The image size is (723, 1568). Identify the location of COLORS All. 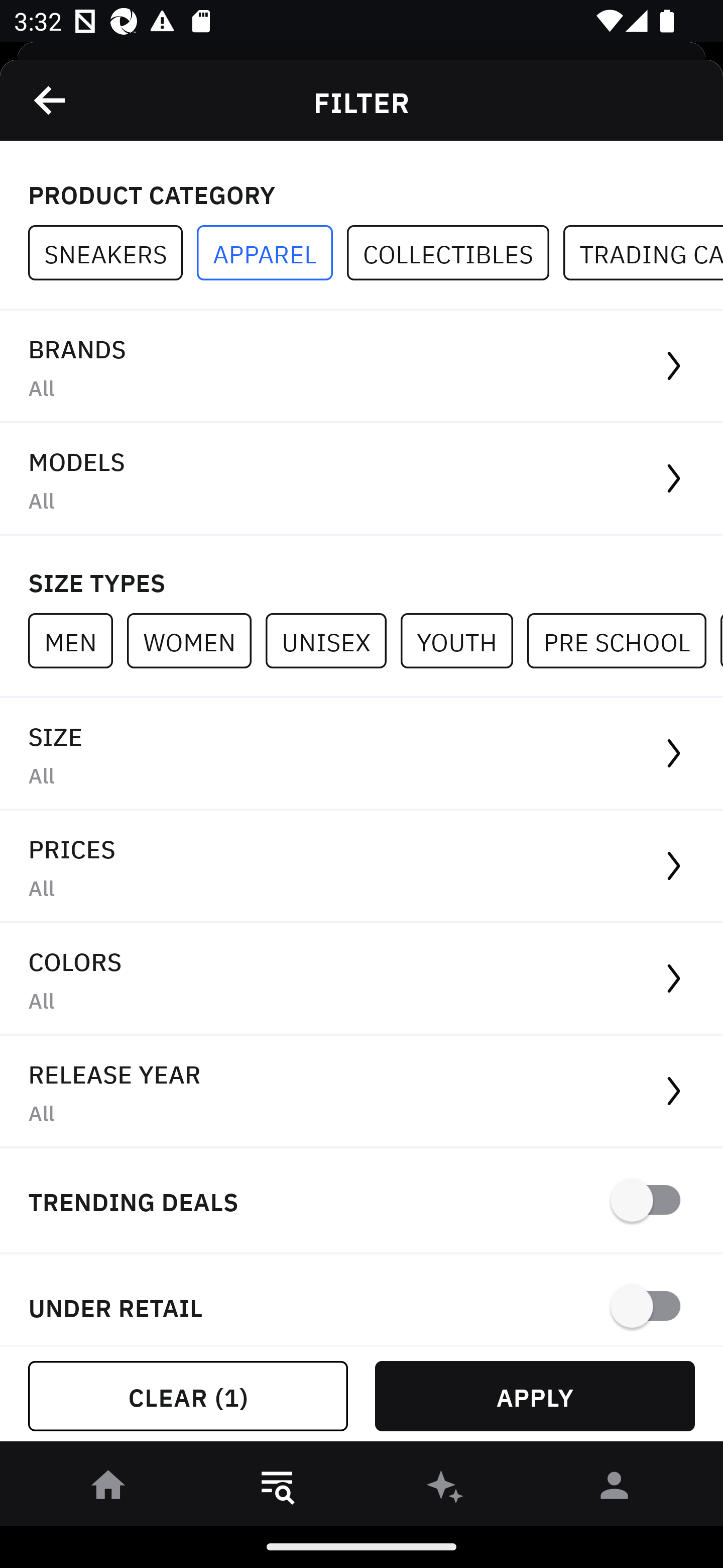
(361, 980).